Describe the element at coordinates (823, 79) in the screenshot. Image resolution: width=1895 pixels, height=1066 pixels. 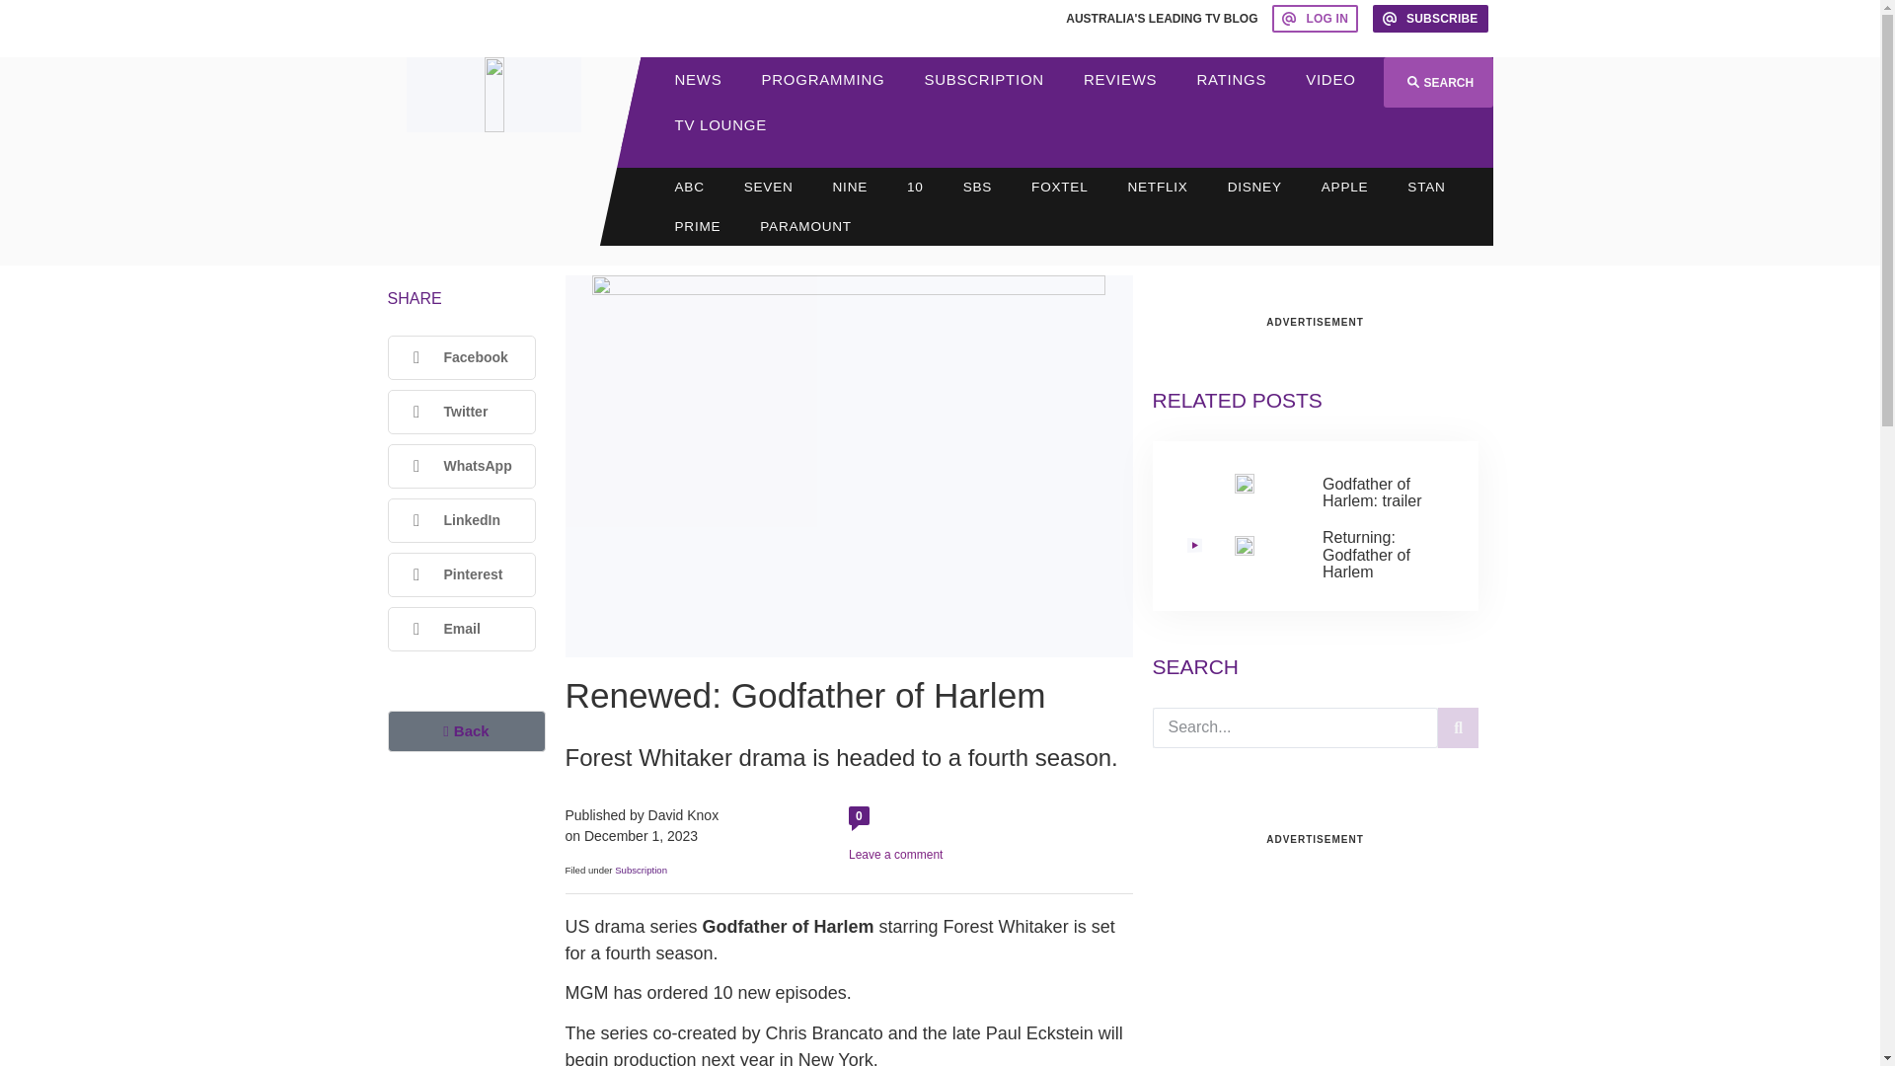
I see `PROGRAMMING` at that location.